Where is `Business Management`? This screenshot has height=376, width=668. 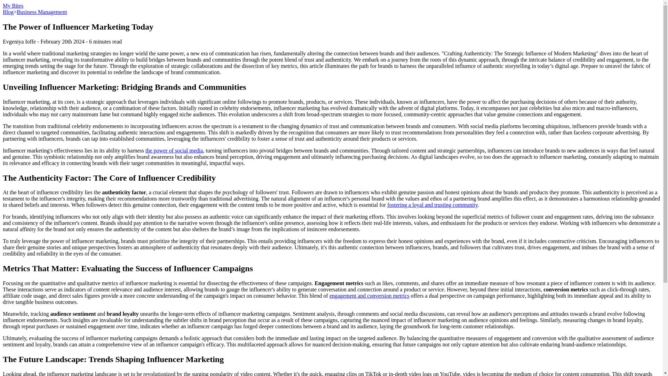
Business Management is located at coordinates (42, 12).